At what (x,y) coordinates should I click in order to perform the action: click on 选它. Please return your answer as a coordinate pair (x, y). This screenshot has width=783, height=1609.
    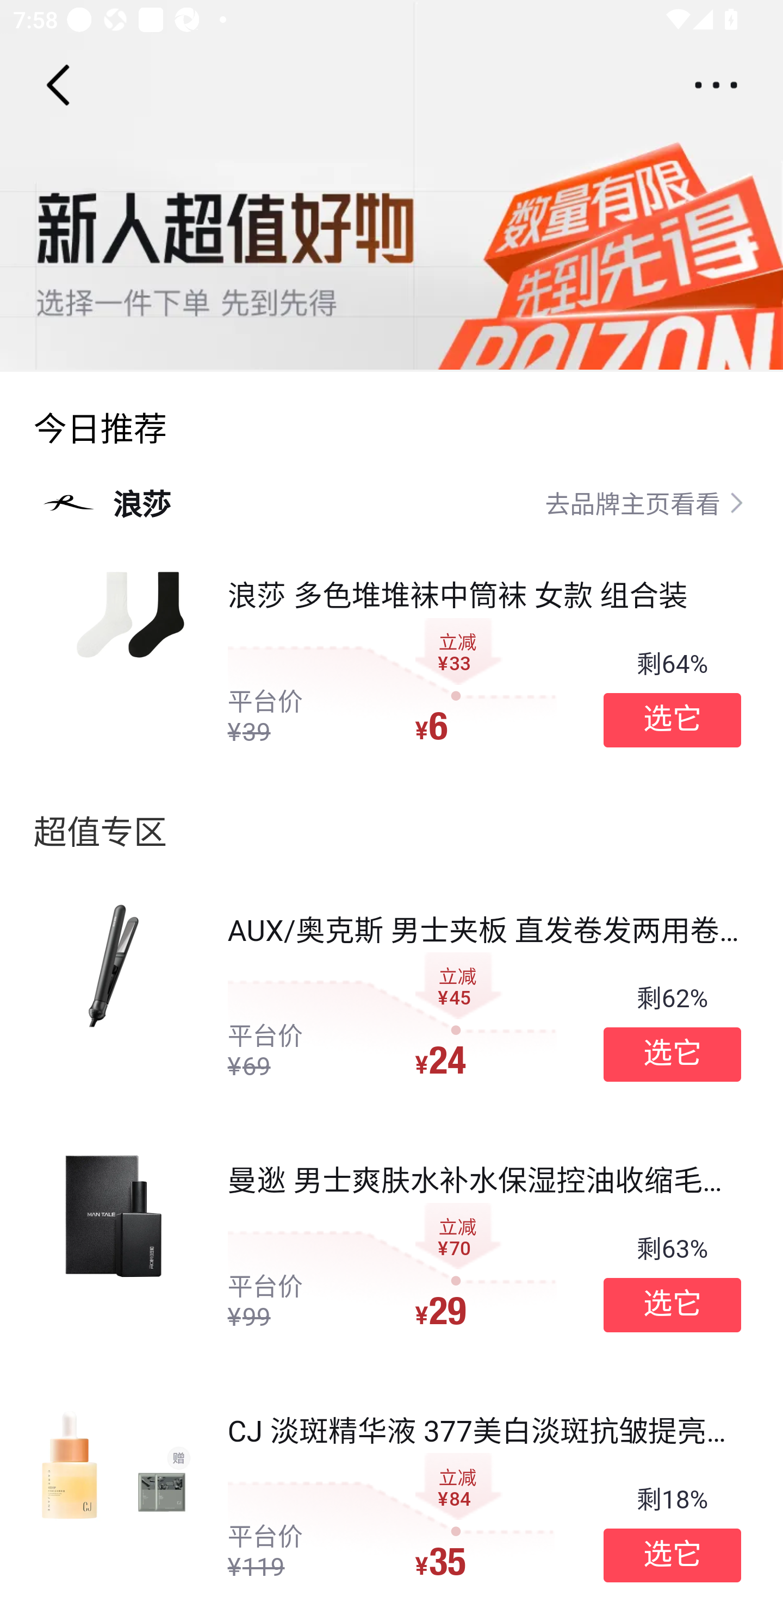
    Looking at the image, I should click on (672, 1305).